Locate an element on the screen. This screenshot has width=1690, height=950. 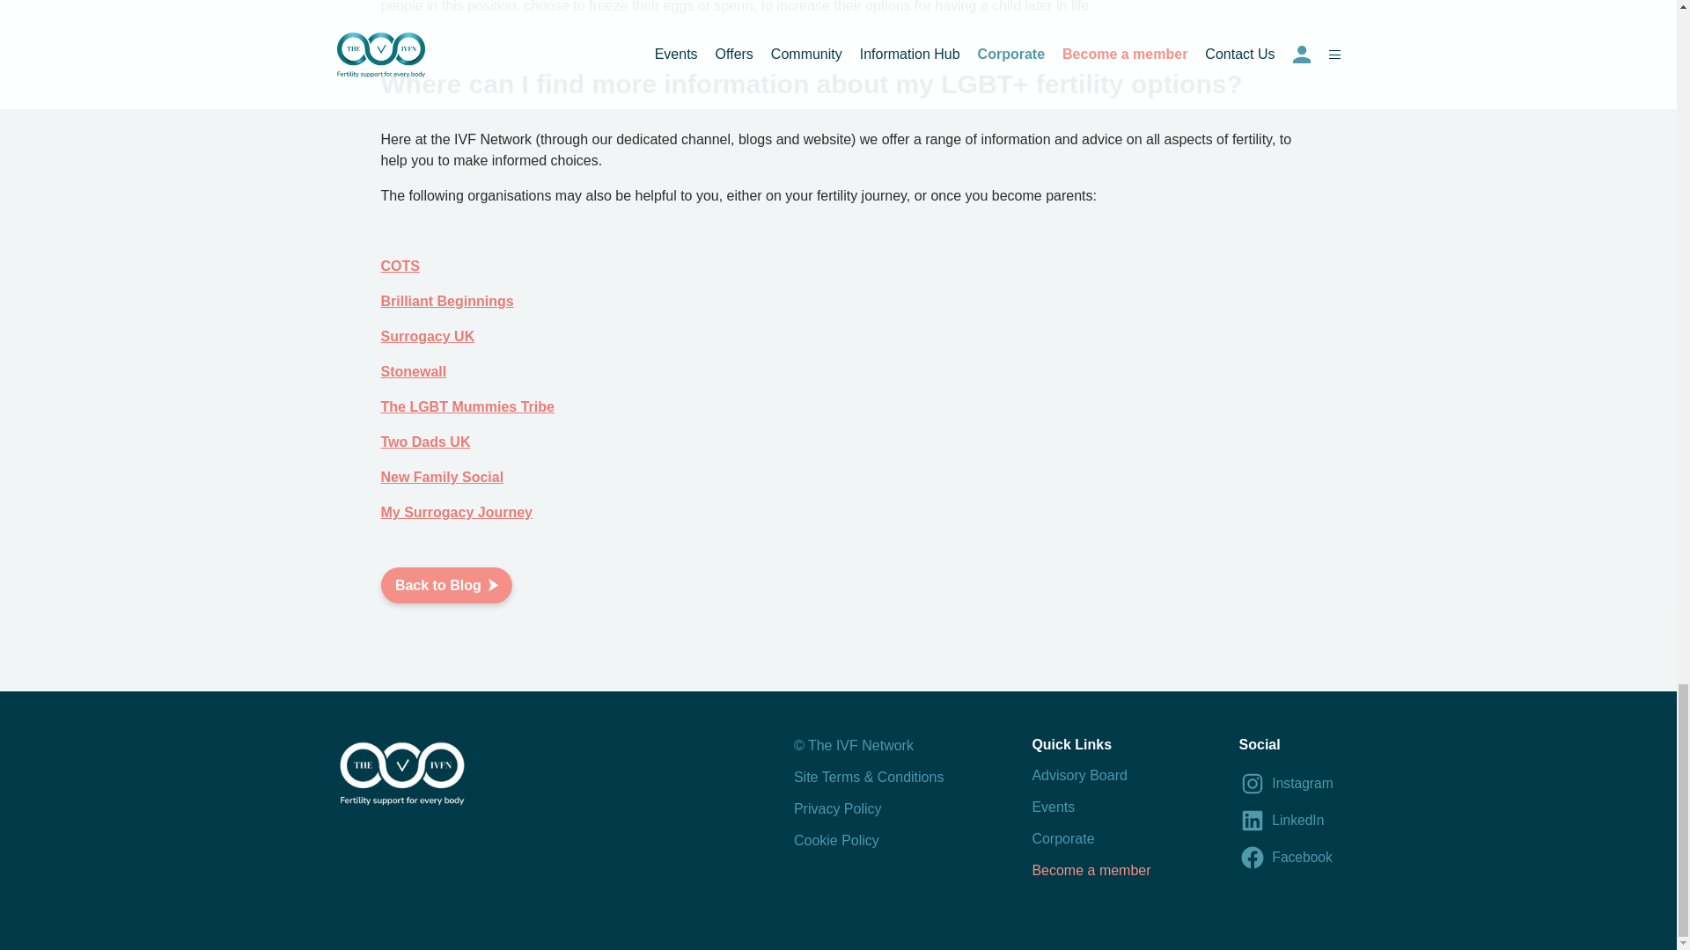
Brilliant Beginnings is located at coordinates (447, 301).